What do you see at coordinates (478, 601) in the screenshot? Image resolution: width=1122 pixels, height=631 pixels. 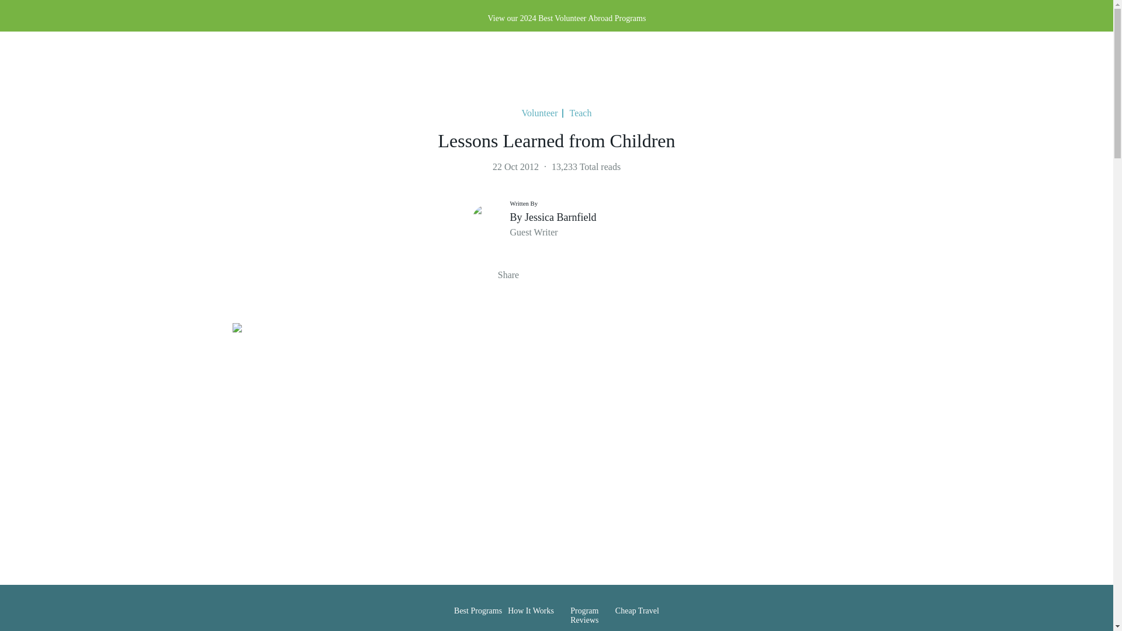 I see `Best Programs` at bounding box center [478, 601].